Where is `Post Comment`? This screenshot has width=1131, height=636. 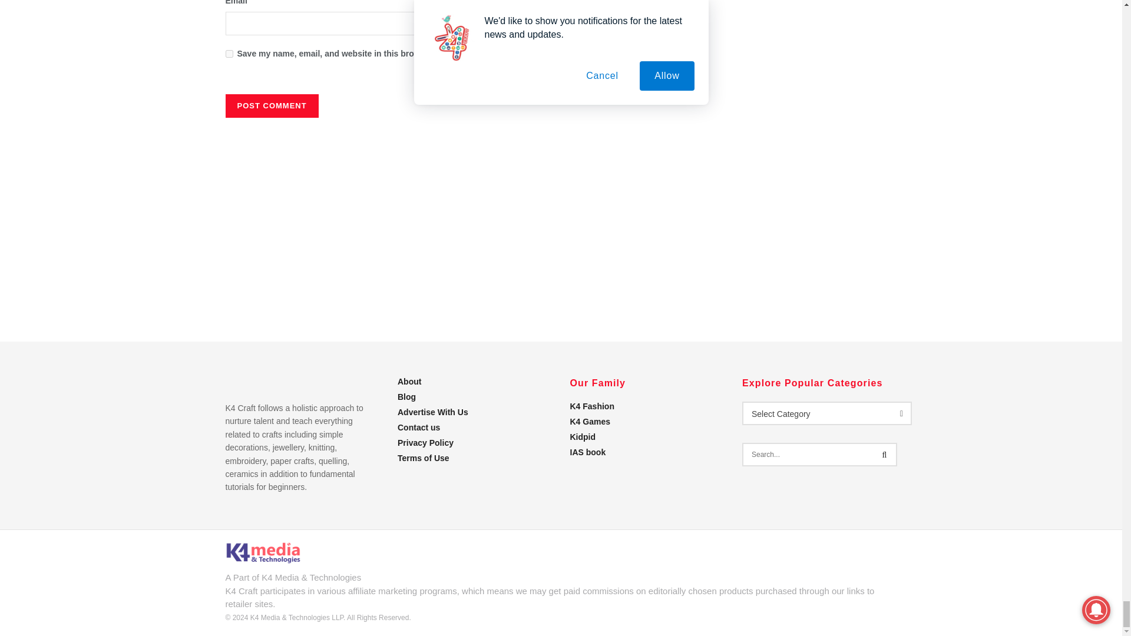 Post Comment is located at coordinates (271, 105).